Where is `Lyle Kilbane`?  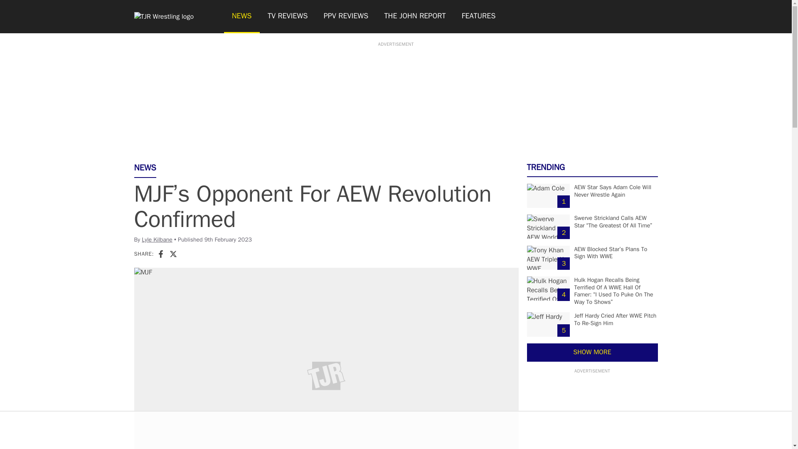 Lyle Kilbane is located at coordinates (157, 239).